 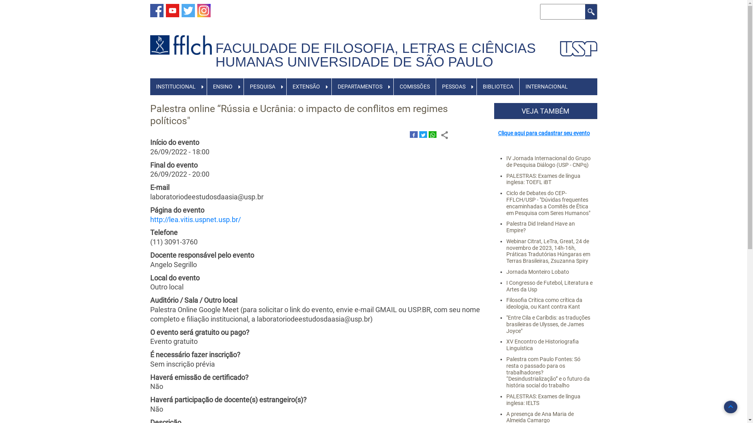 What do you see at coordinates (591, 12) in the screenshot?
I see `Buscar` at bounding box center [591, 12].